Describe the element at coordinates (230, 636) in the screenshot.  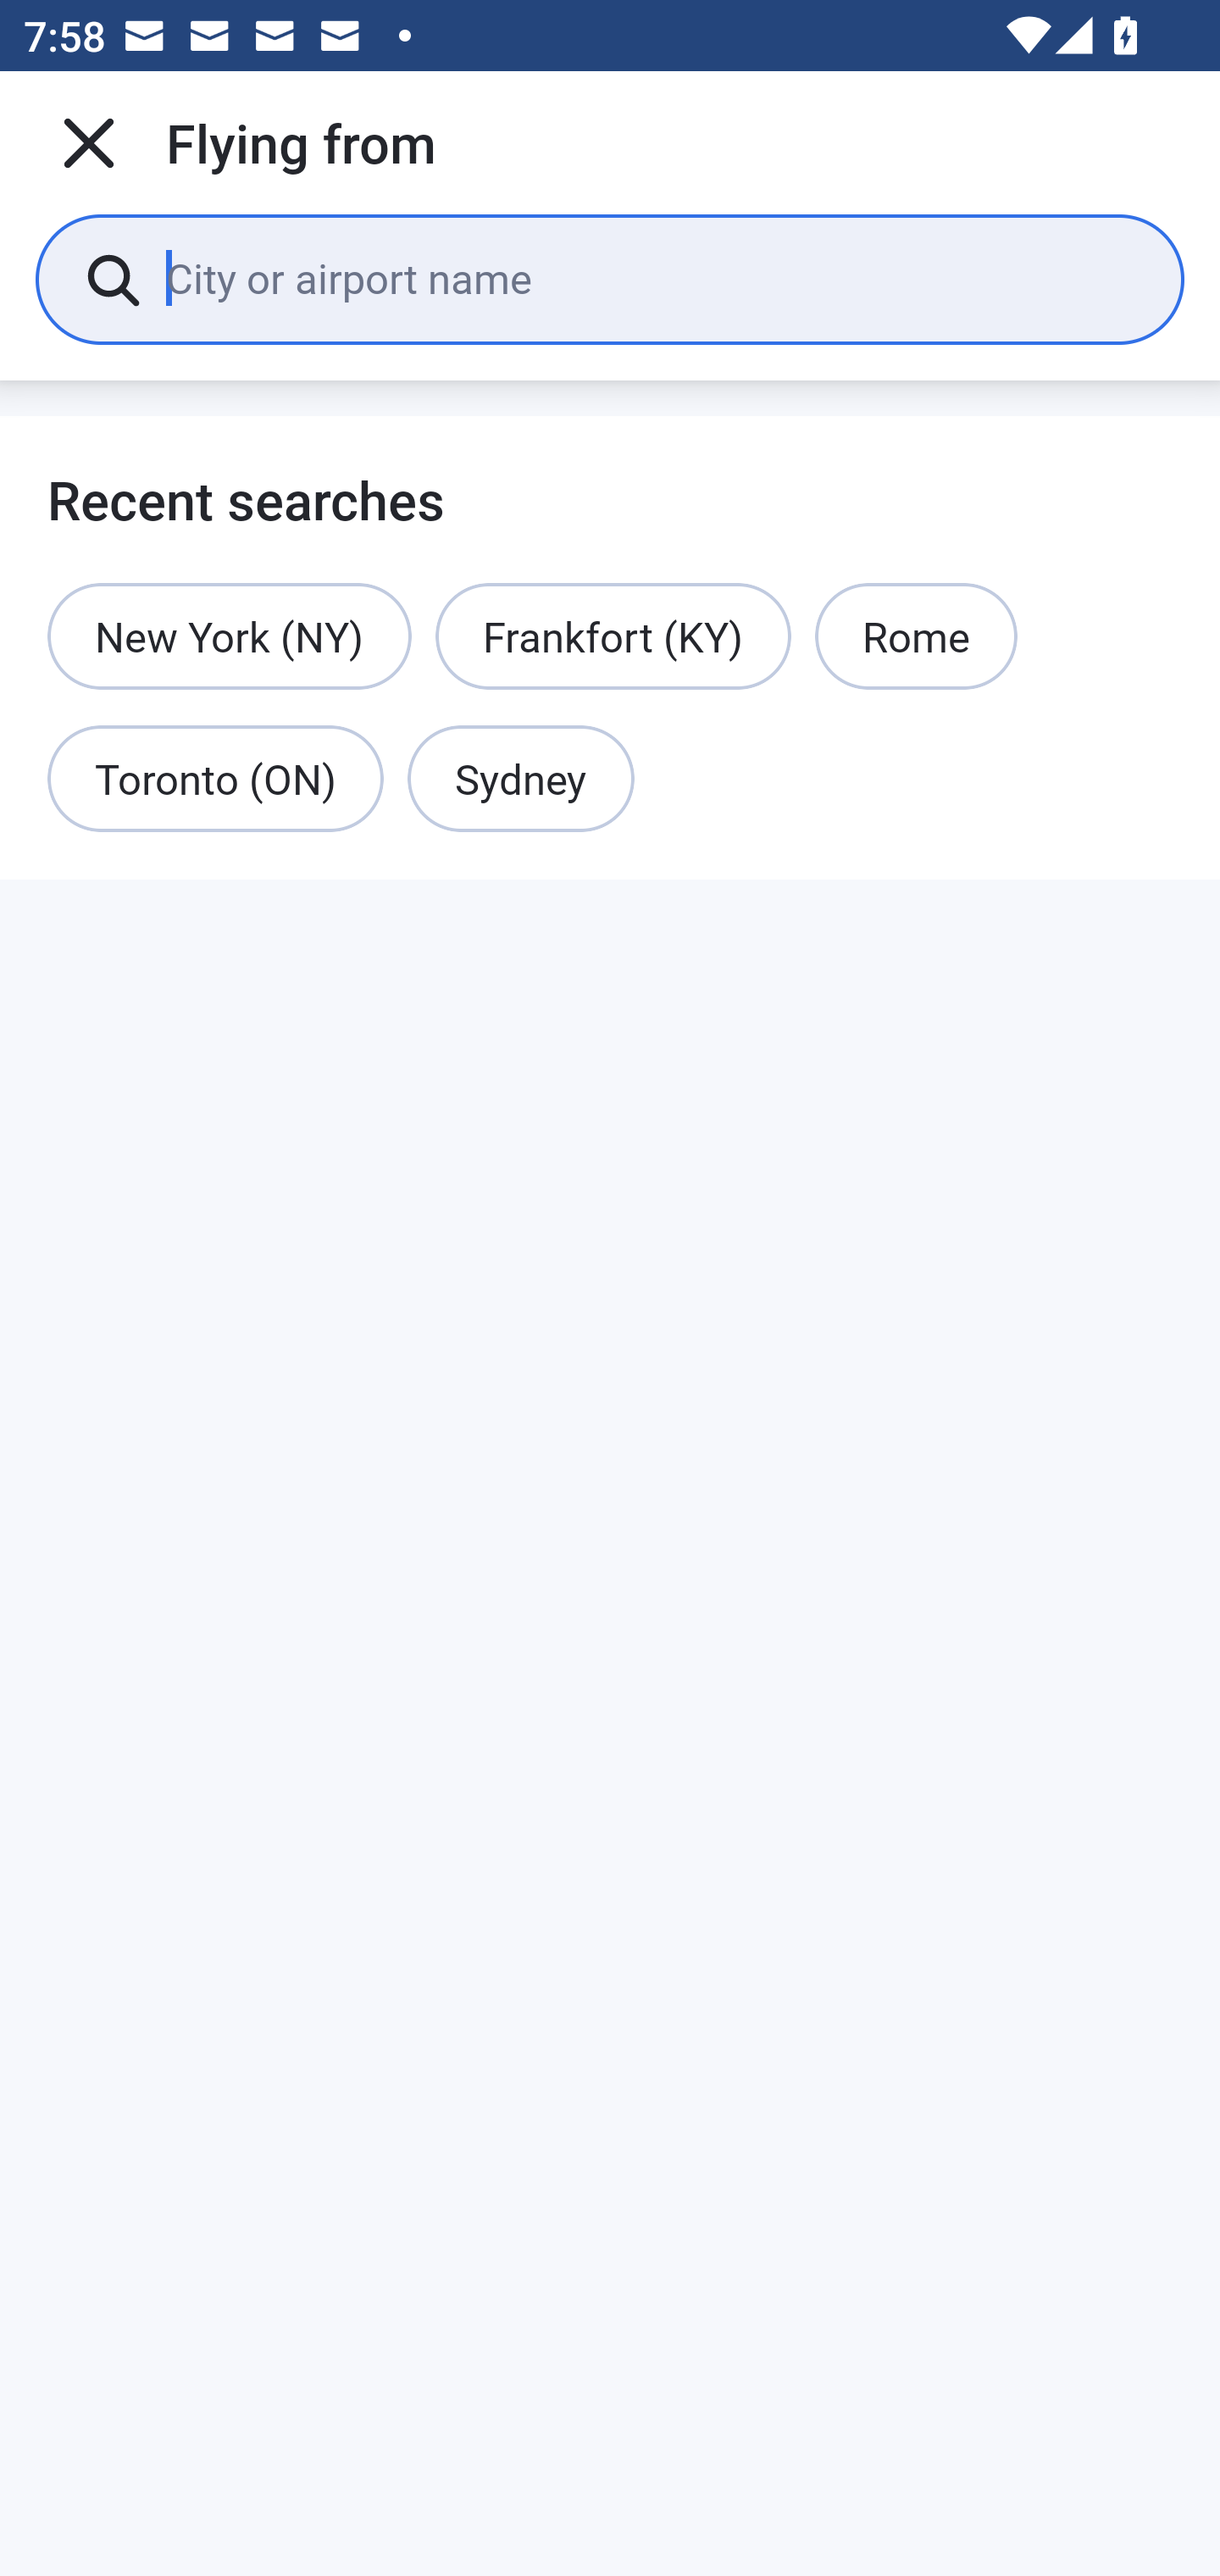
I see `New York (NY)` at that location.